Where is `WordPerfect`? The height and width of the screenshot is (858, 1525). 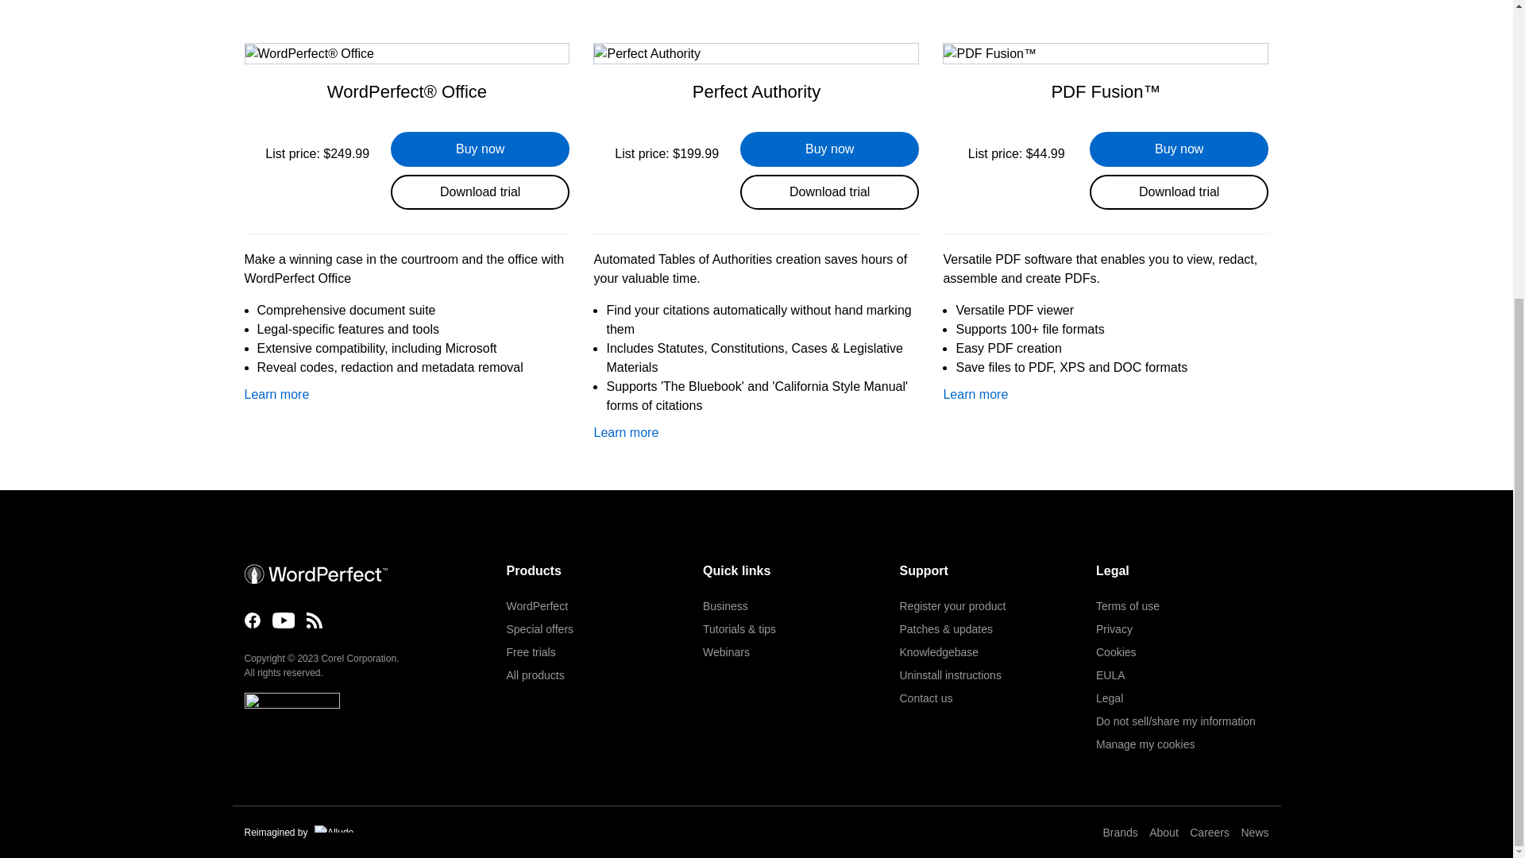
WordPerfect is located at coordinates (315, 574).